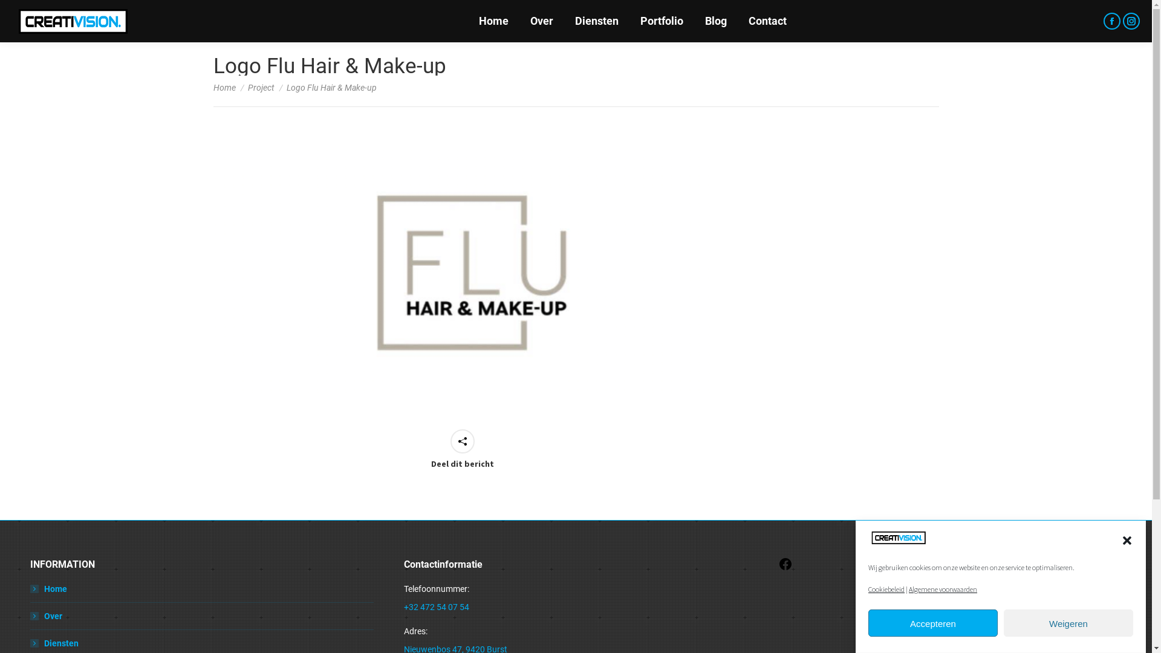  I want to click on Contact, so click(768, 21).